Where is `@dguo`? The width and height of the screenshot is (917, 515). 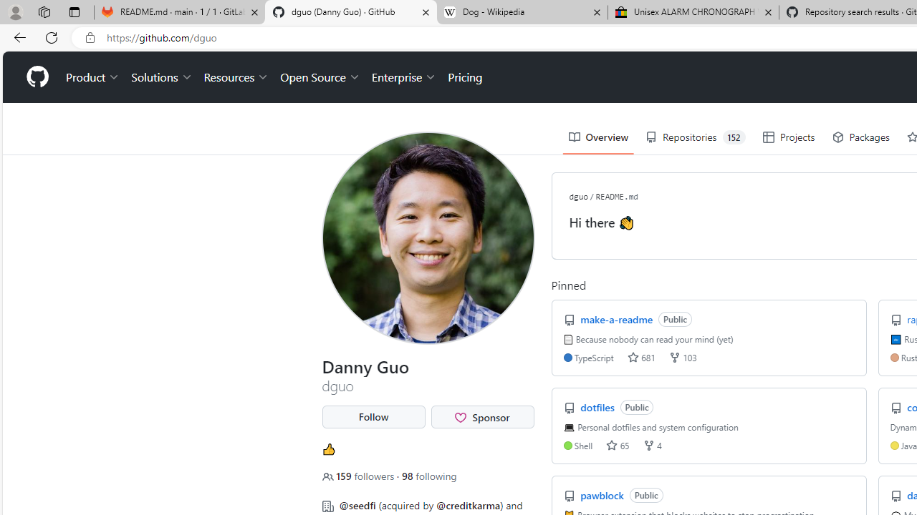
@dguo is located at coordinates (334, 69).